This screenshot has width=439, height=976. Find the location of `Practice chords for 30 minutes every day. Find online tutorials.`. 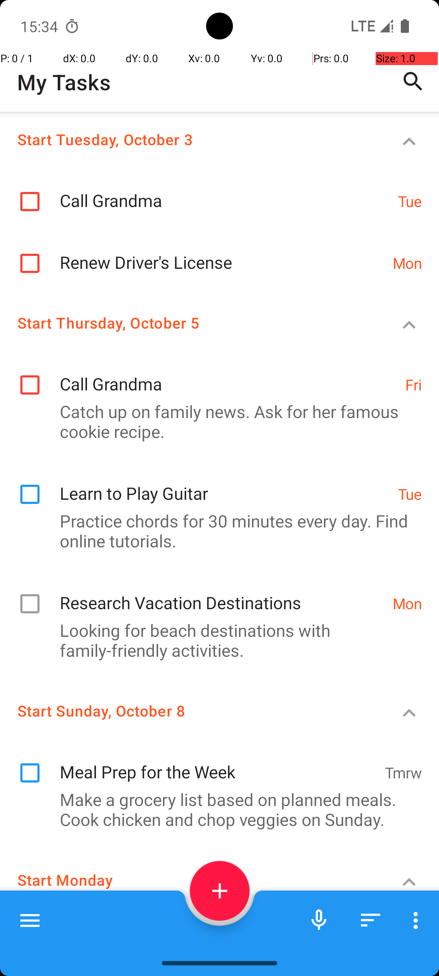

Practice chords for 30 minutes every day. Find online tutorials. is located at coordinates (215, 530).